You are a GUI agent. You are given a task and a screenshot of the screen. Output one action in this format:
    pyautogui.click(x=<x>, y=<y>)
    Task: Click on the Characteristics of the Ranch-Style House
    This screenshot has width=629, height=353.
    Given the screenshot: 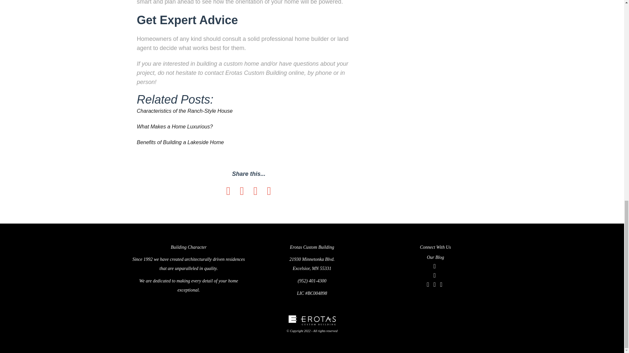 What is the action you would take?
    pyautogui.click(x=185, y=110)
    